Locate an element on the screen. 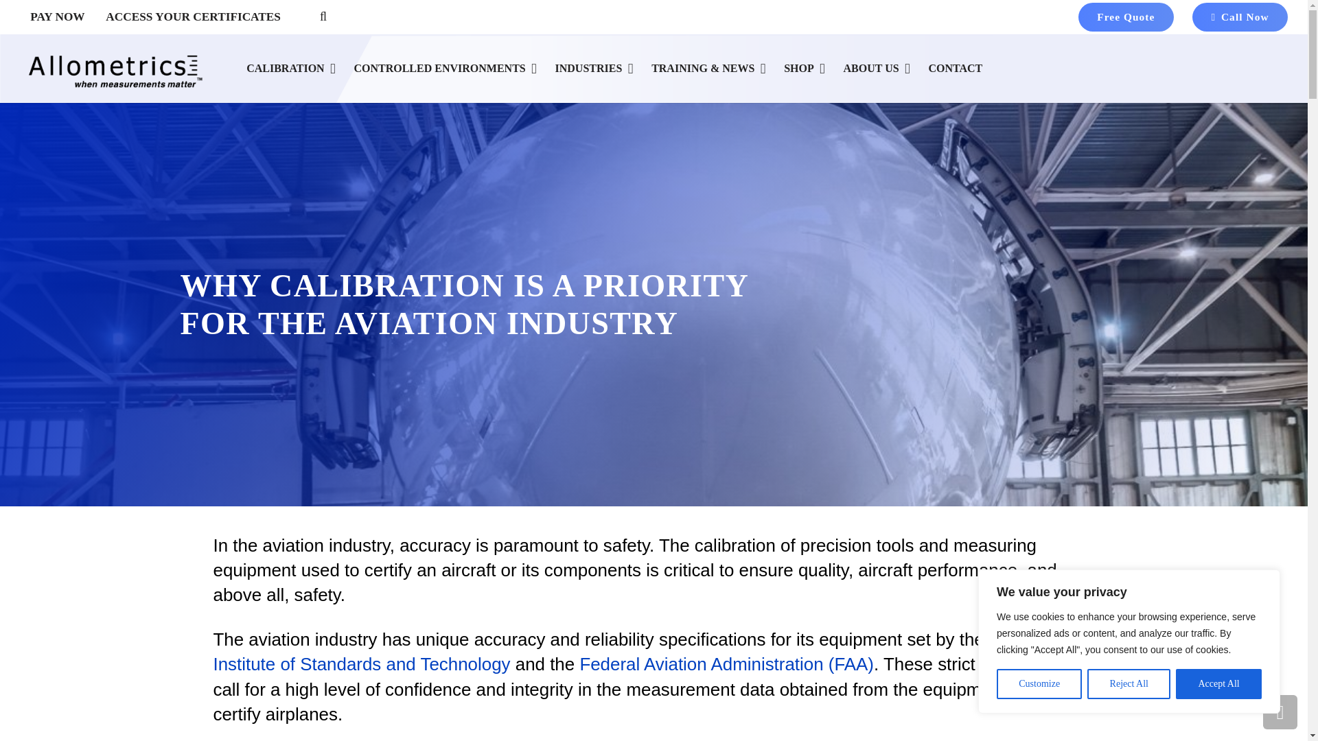 The image size is (1318, 741). Customize is located at coordinates (1039, 684).